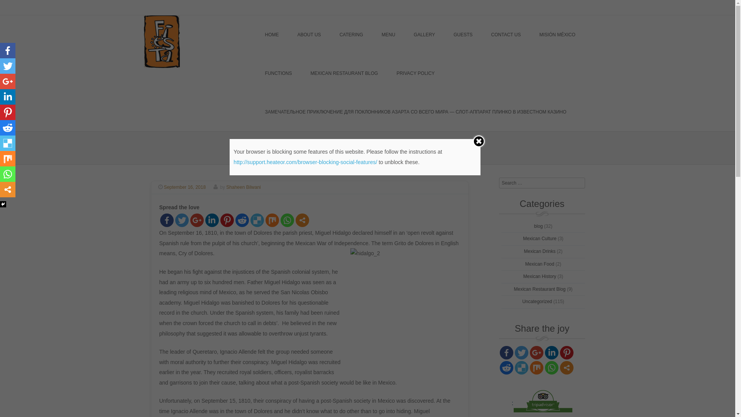 This screenshot has height=417, width=741. I want to click on Mexican Food, so click(540, 264).